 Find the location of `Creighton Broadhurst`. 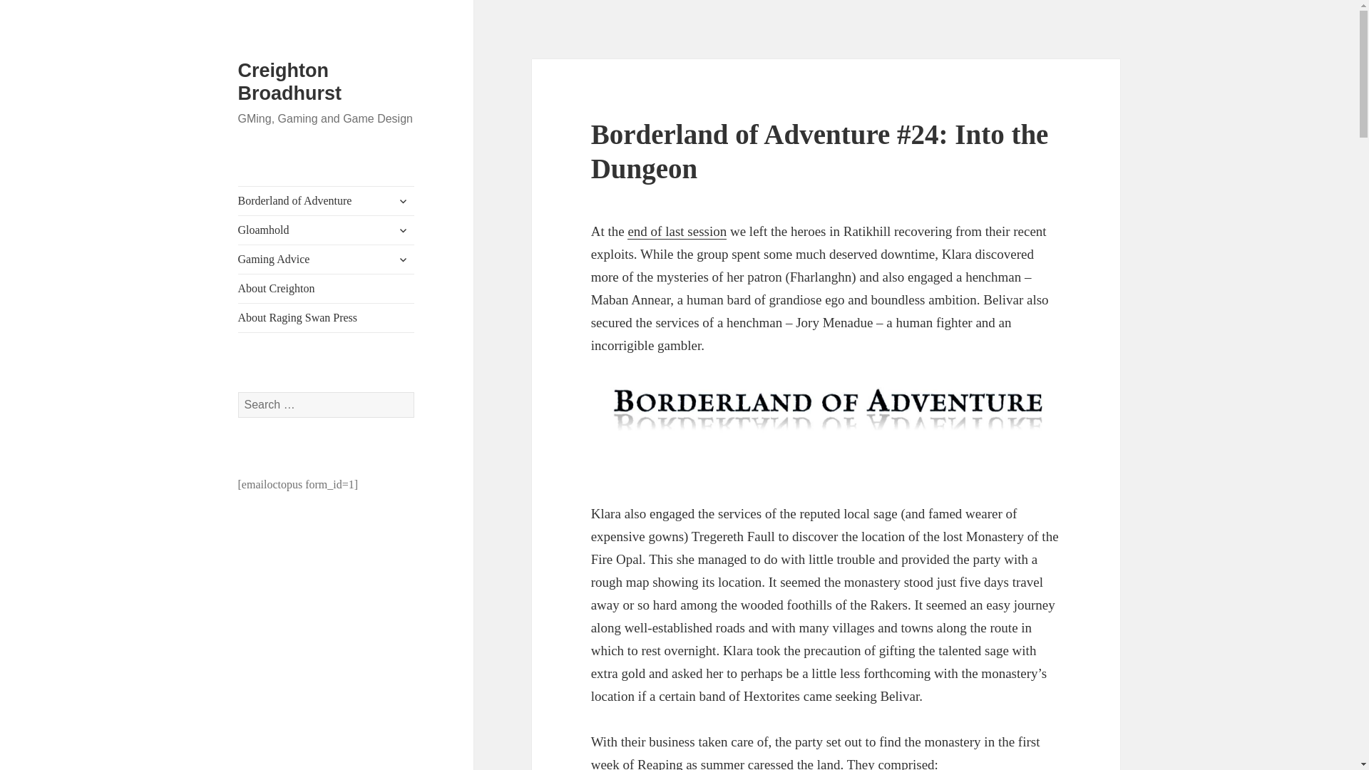

Creighton Broadhurst is located at coordinates (290, 81).